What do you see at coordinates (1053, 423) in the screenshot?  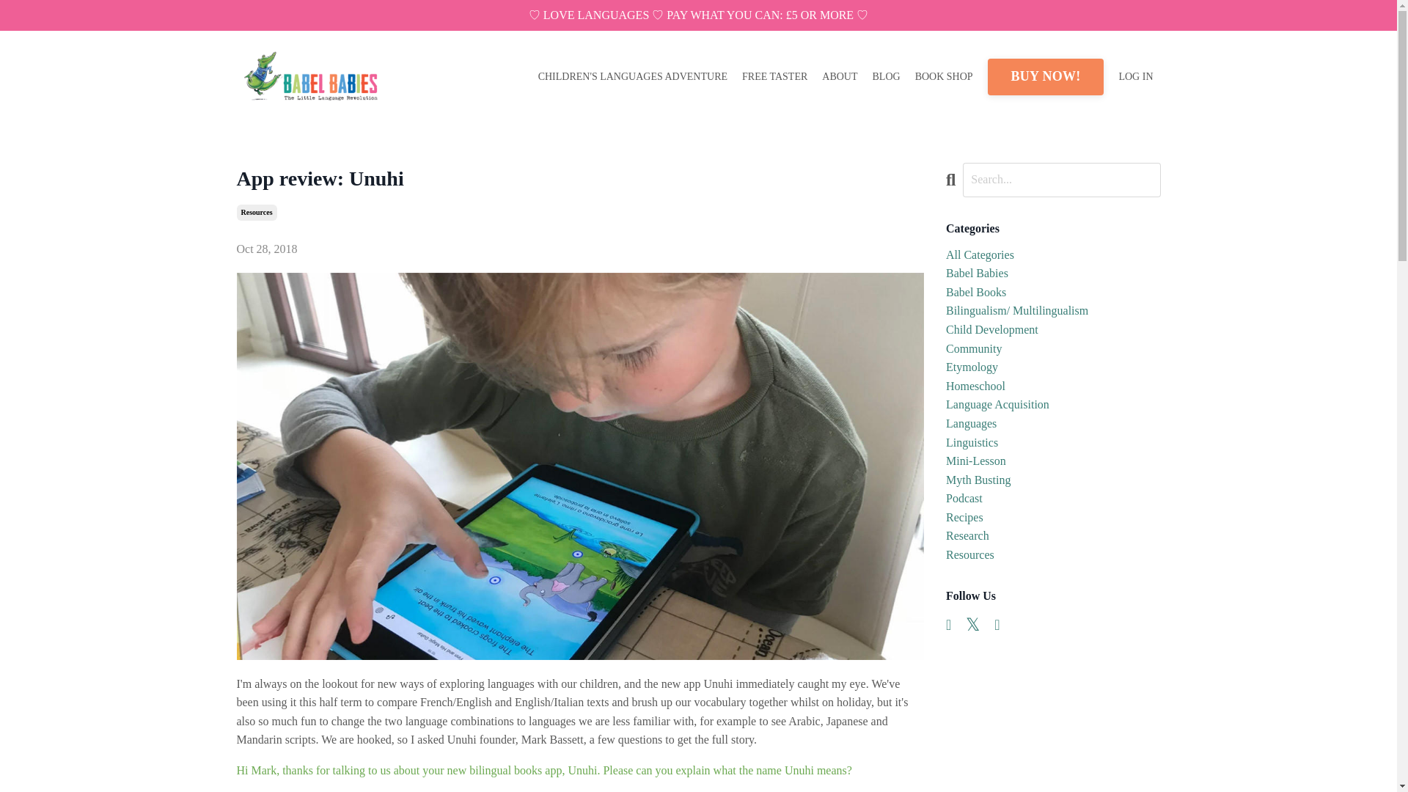 I see `Languages` at bounding box center [1053, 423].